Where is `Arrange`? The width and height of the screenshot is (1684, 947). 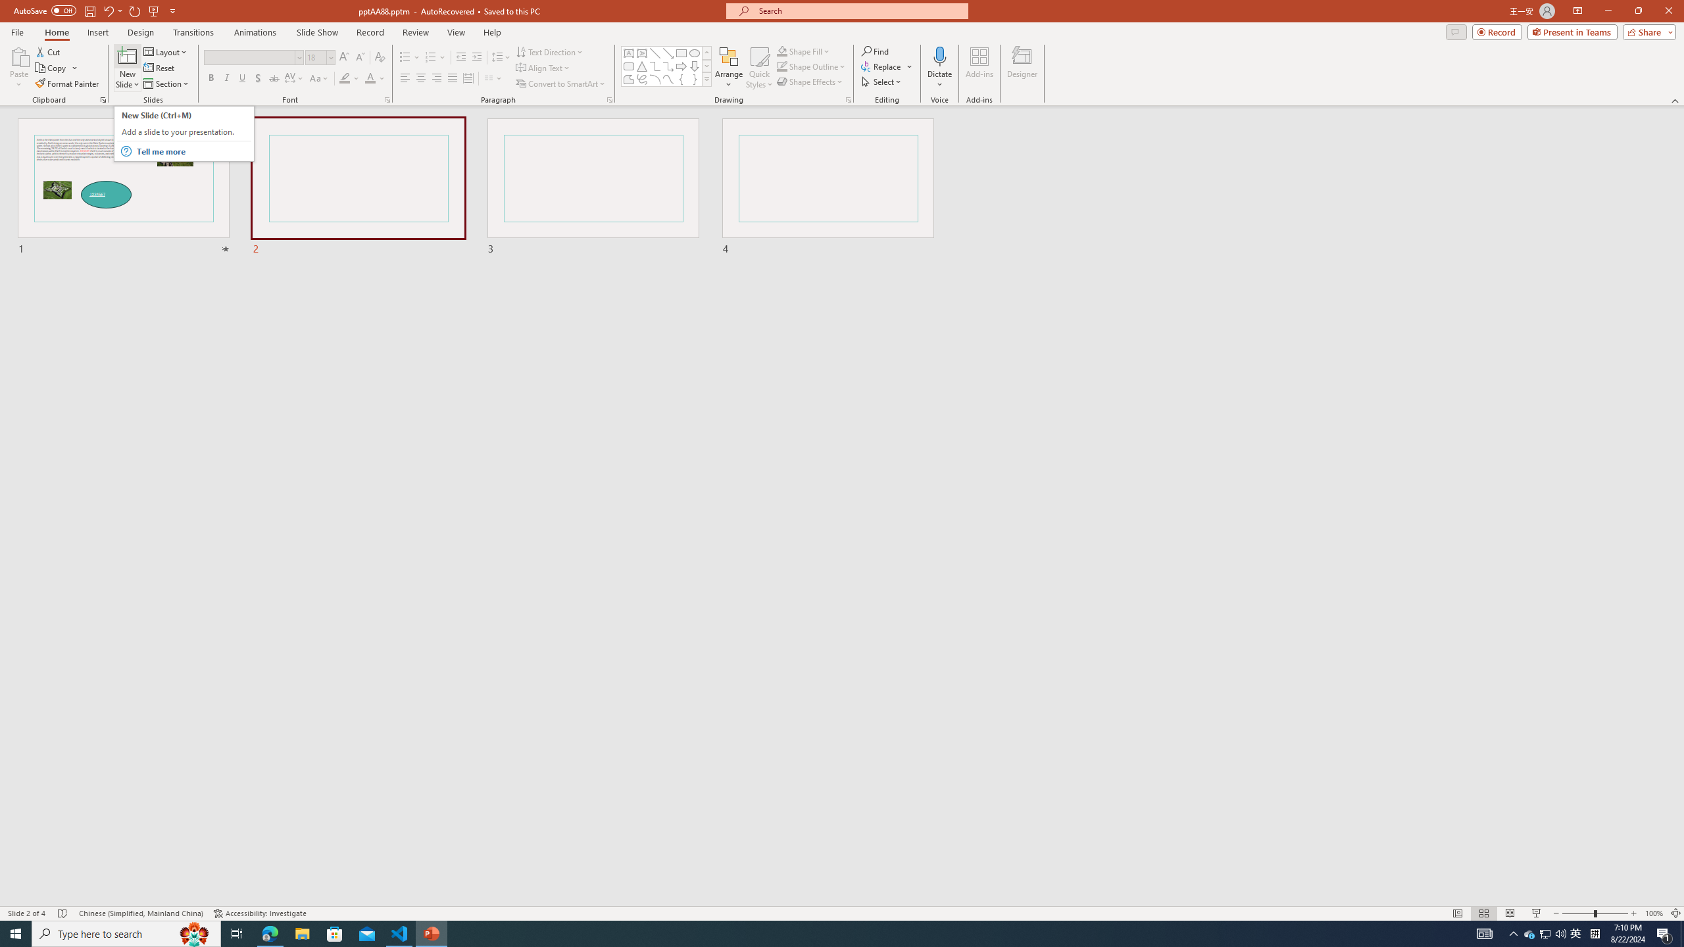
Arrange is located at coordinates (729, 68).